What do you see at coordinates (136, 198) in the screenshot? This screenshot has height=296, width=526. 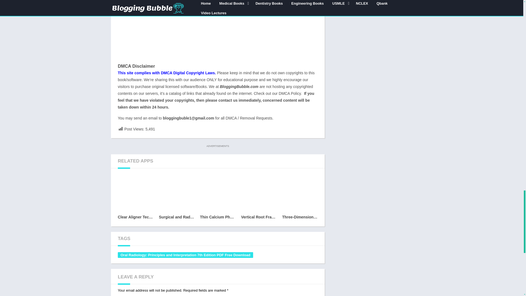 I see `Clear Aligner Technique PDF Free Download` at bounding box center [136, 198].